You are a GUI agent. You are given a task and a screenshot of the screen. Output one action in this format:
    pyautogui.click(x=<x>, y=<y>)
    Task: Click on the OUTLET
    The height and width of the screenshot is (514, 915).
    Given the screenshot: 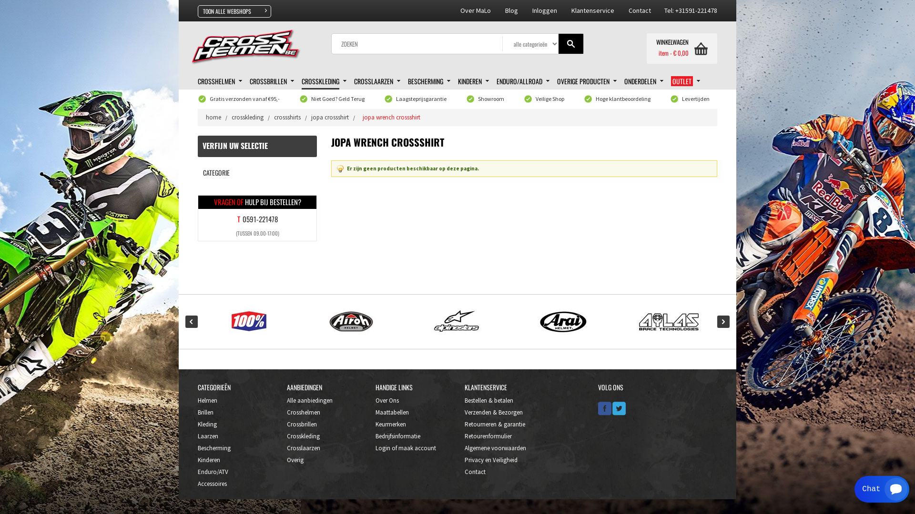 What is the action you would take?
    pyautogui.click(x=685, y=81)
    